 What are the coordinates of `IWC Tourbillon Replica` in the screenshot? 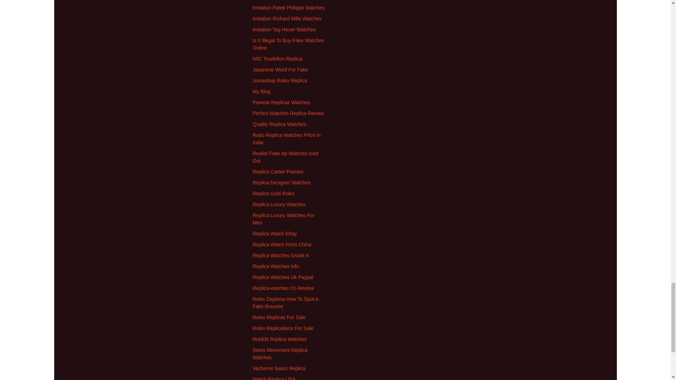 It's located at (277, 58).